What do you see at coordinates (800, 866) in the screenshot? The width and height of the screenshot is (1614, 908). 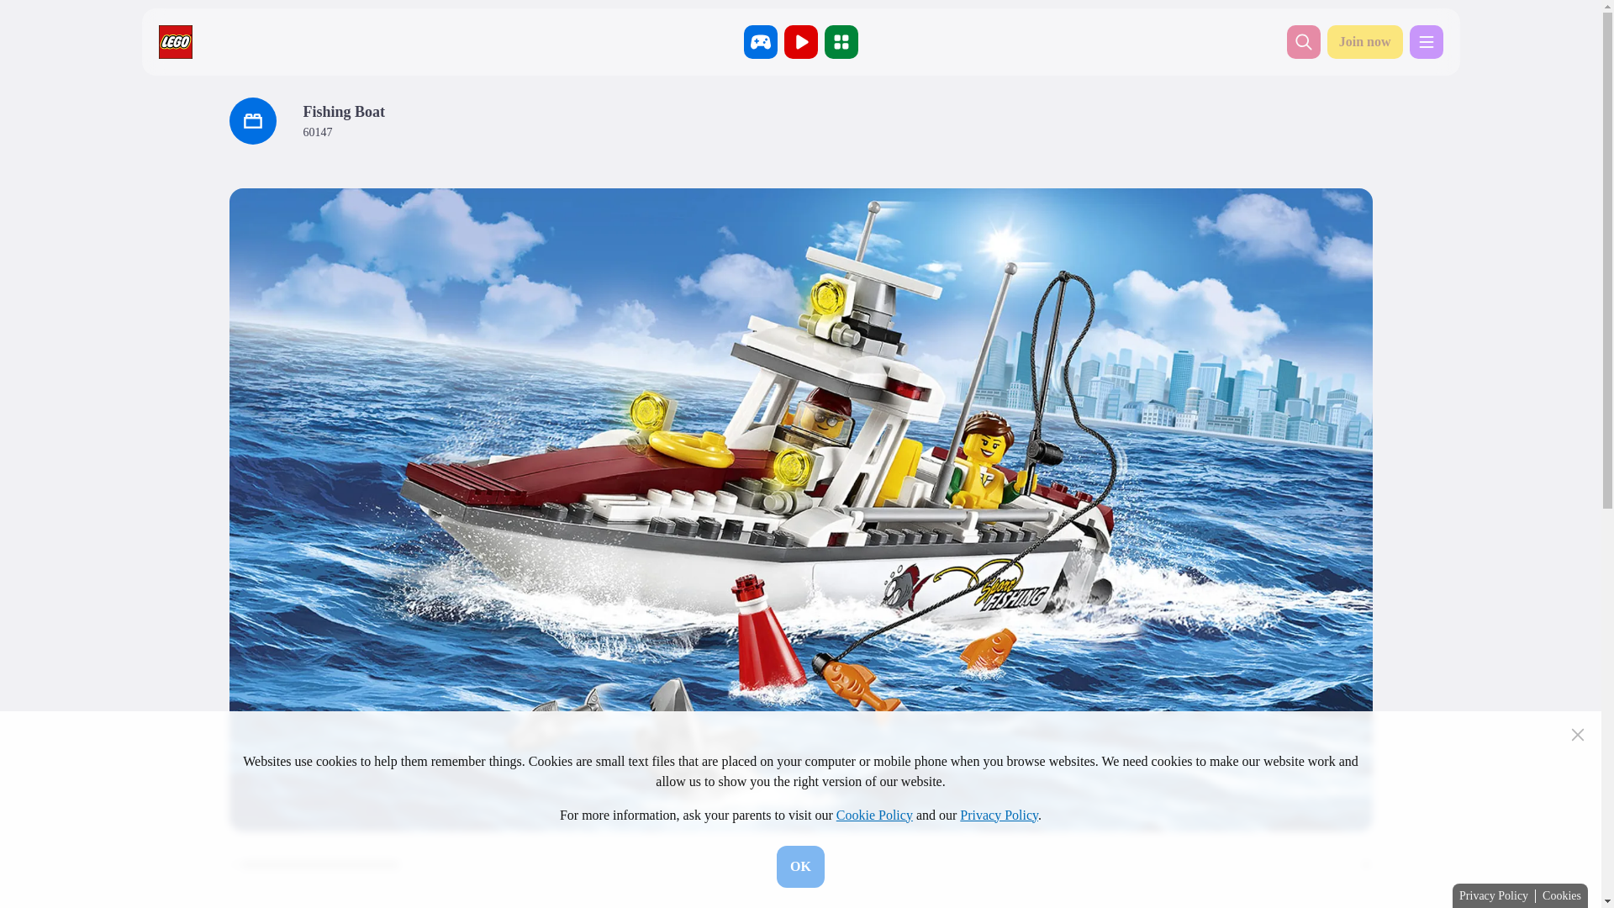 I see `OK` at bounding box center [800, 866].